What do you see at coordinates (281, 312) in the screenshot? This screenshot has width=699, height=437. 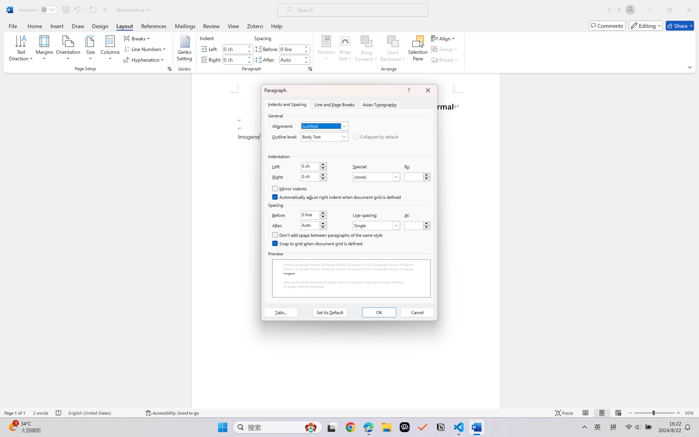 I see `Tabs...` at bounding box center [281, 312].